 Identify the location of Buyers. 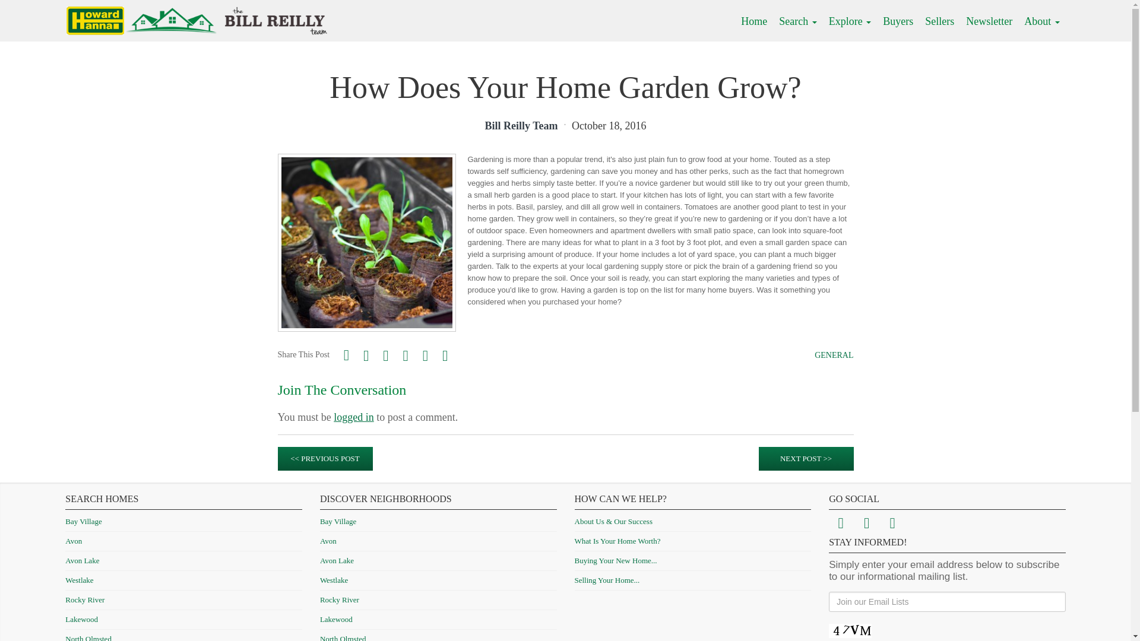
(898, 21).